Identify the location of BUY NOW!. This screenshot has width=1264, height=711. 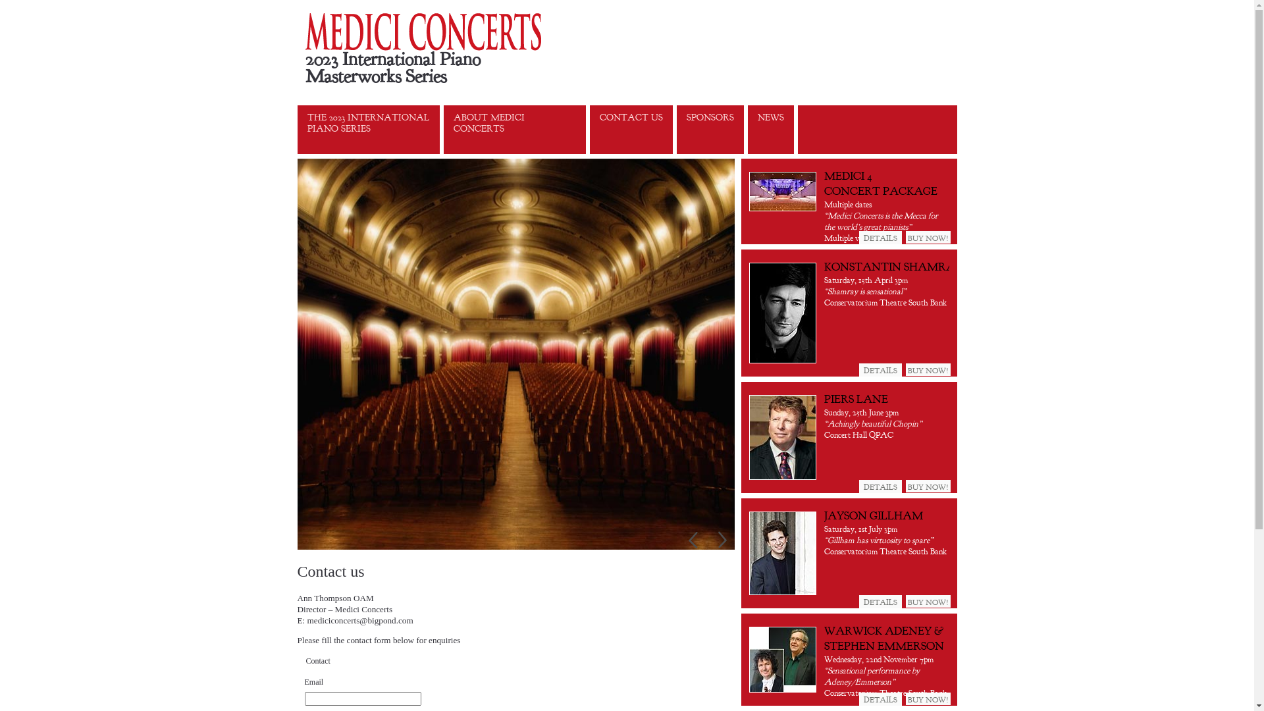
(928, 237).